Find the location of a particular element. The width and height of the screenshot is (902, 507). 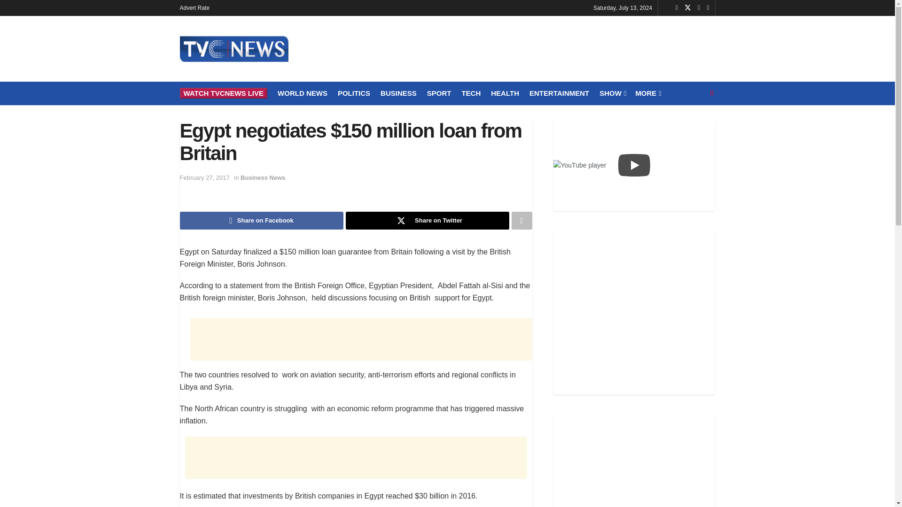

WORLD NEWS is located at coordinates (303, 93).